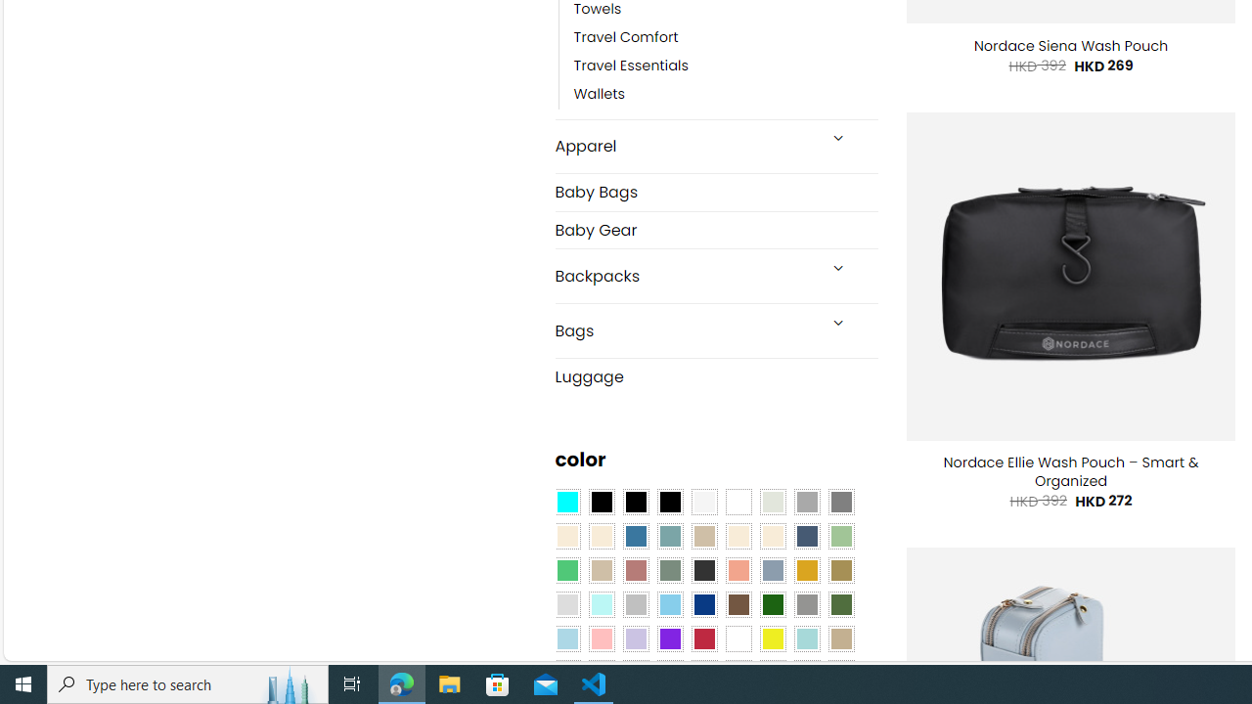 The width and height of the screenshot is (1252, 704). I want to click on Pearly White, so click(704, 503).